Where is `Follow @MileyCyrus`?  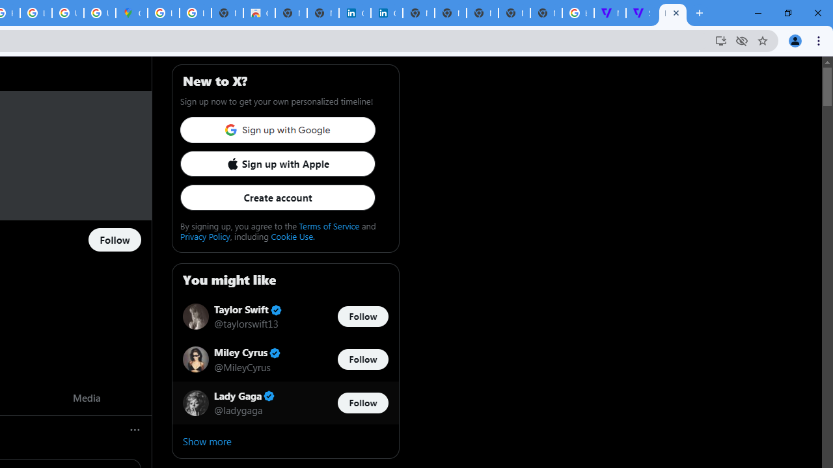
Follow @MileyCyrus is located at coordinates (362, 360).